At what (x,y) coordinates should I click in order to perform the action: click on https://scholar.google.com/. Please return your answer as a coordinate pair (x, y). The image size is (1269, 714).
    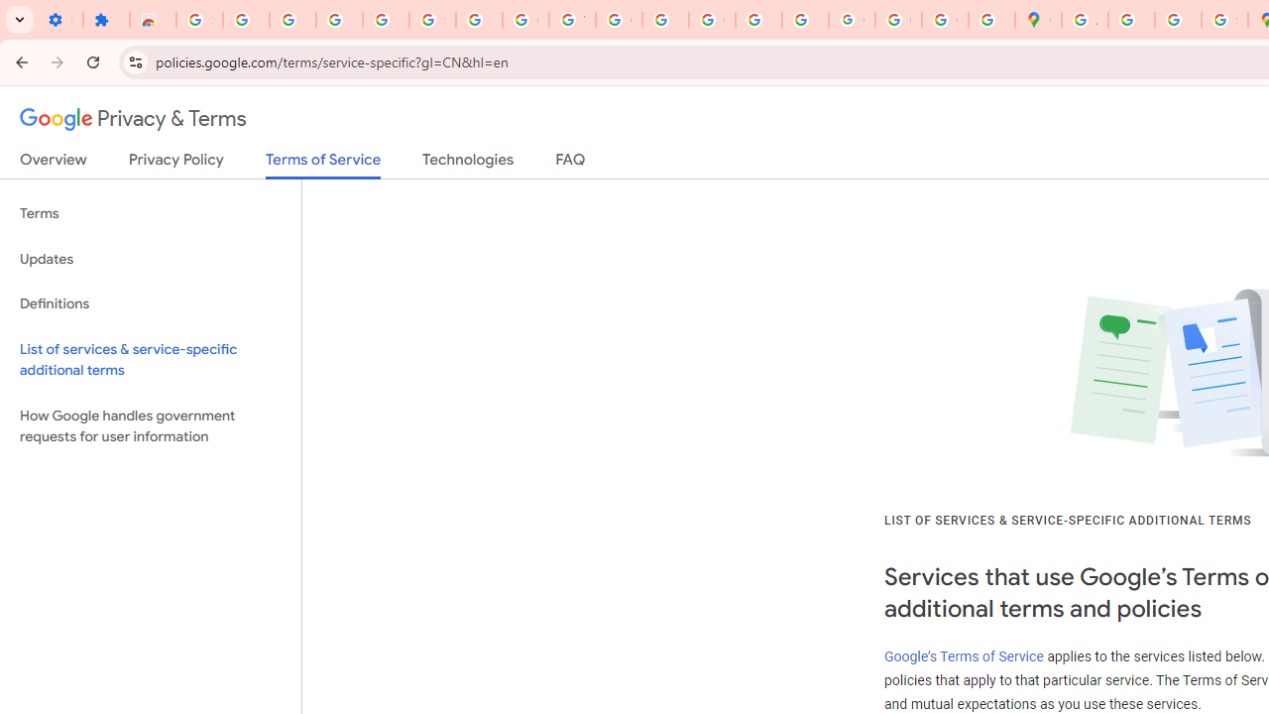
    Looking at the image, I should click on (665, 20).